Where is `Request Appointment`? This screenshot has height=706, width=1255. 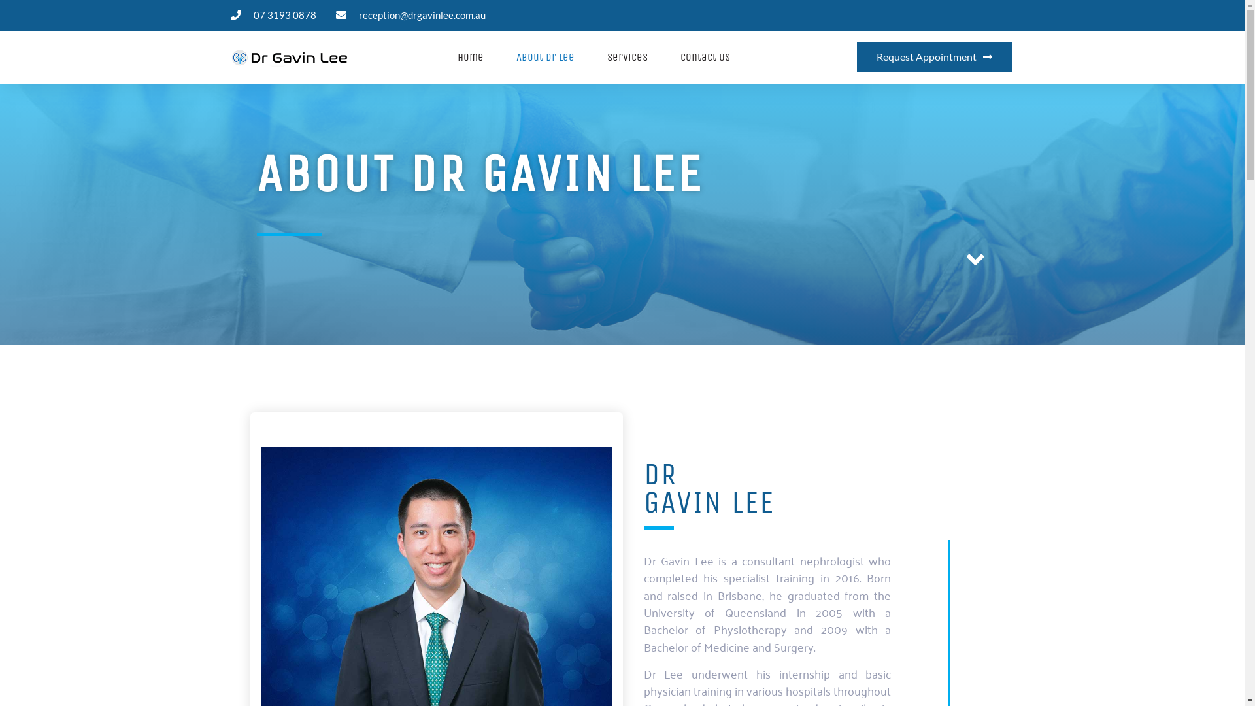
Request Appointment is located at coordinates (935, 57).